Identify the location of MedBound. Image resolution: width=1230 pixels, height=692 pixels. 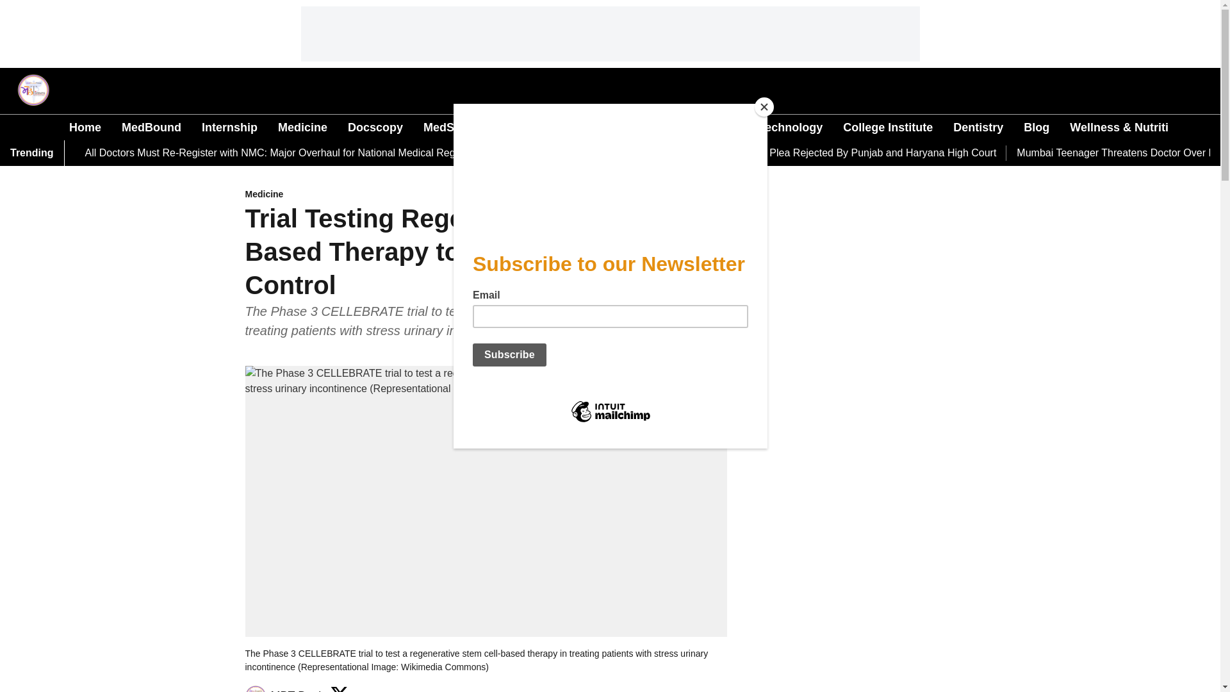
(151, 127).